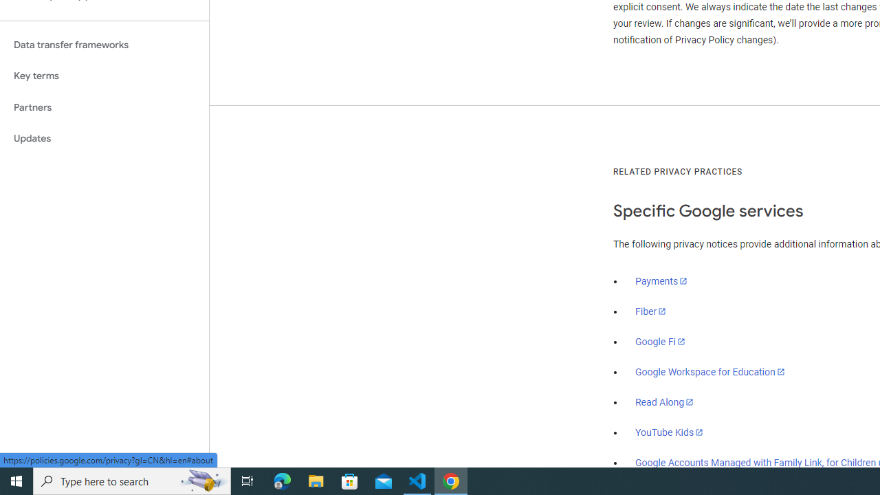 This screenshot has height=495, width=880. Describe the element at coordinates (664, 402) in the screenshot. I see `Read Along` at that location.